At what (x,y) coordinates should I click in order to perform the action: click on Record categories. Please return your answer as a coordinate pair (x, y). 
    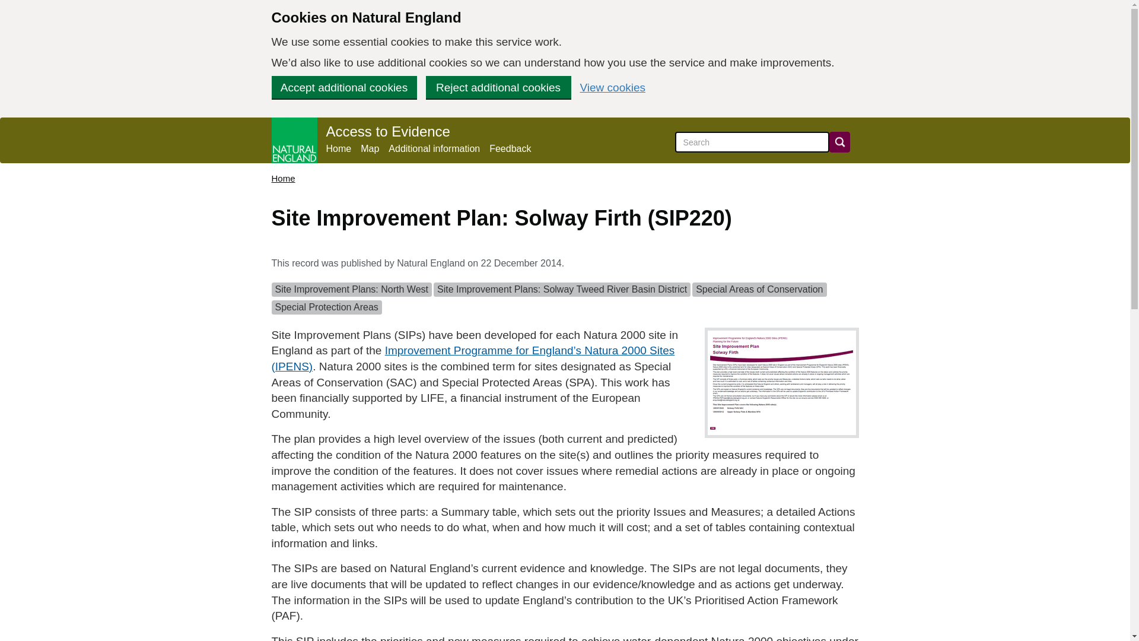
    Looking at the image, I should click on (565, 300).